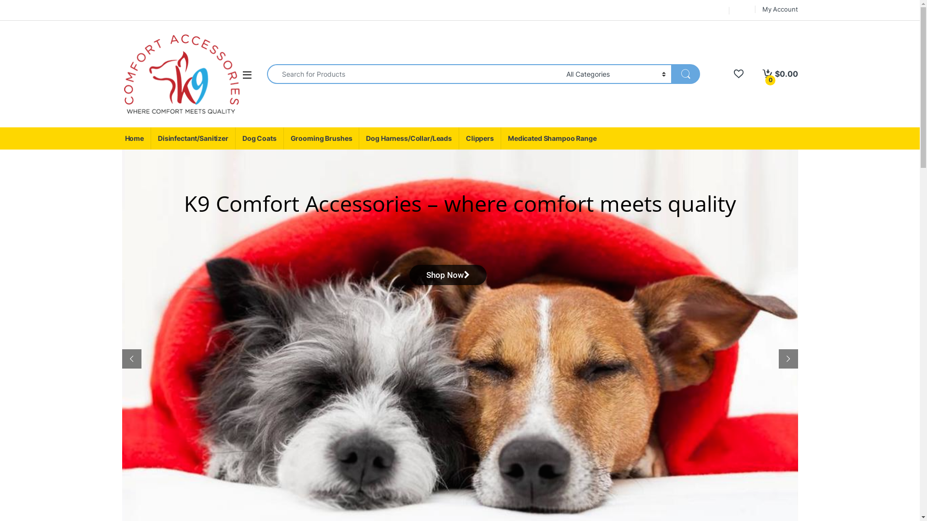 The image size is (927, 521). I want to click on Grooming Brushes, so click(322, 138).